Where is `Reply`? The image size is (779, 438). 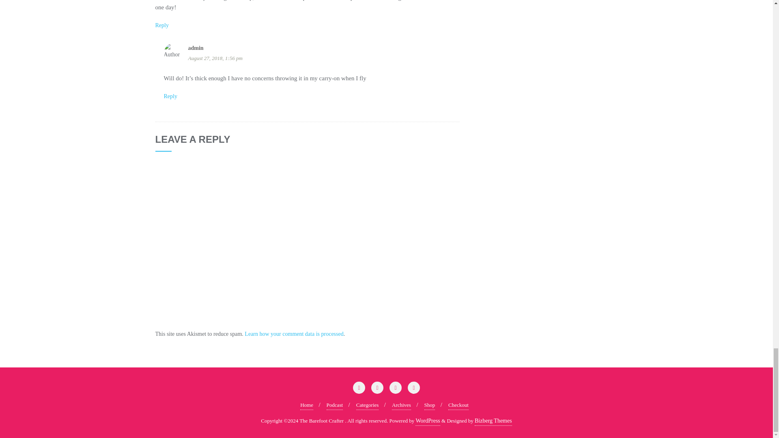 Reply is located at coordinates (170, 97).